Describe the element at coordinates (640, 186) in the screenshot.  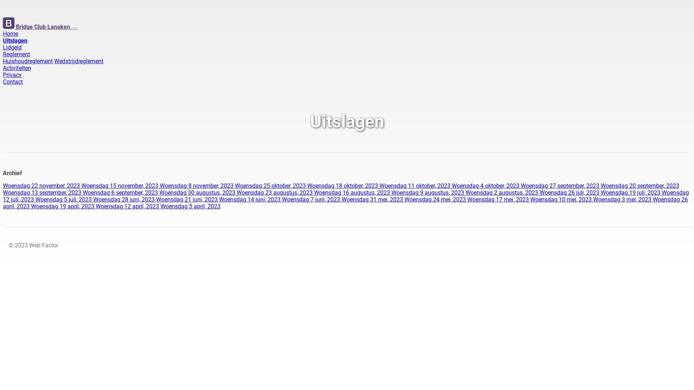
I see `Woensdag 20 september, 2023` at that location.